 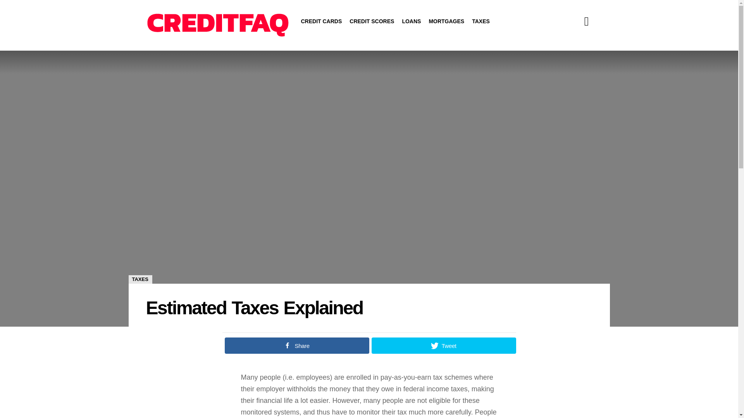 What do you see at coordinates (372, 21) in the screenshot?
I see `CREDIT SCORES` at bounding box center [372, 21].